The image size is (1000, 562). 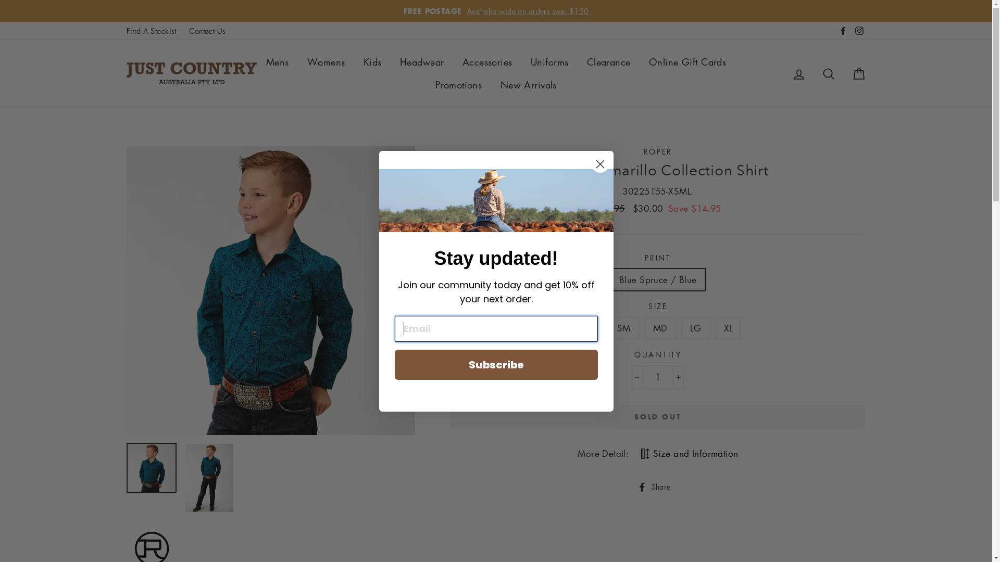 What do you see at coordinates (458, 85) in the screenshot?
I see `Promotions` at bounding box center [458, 85].